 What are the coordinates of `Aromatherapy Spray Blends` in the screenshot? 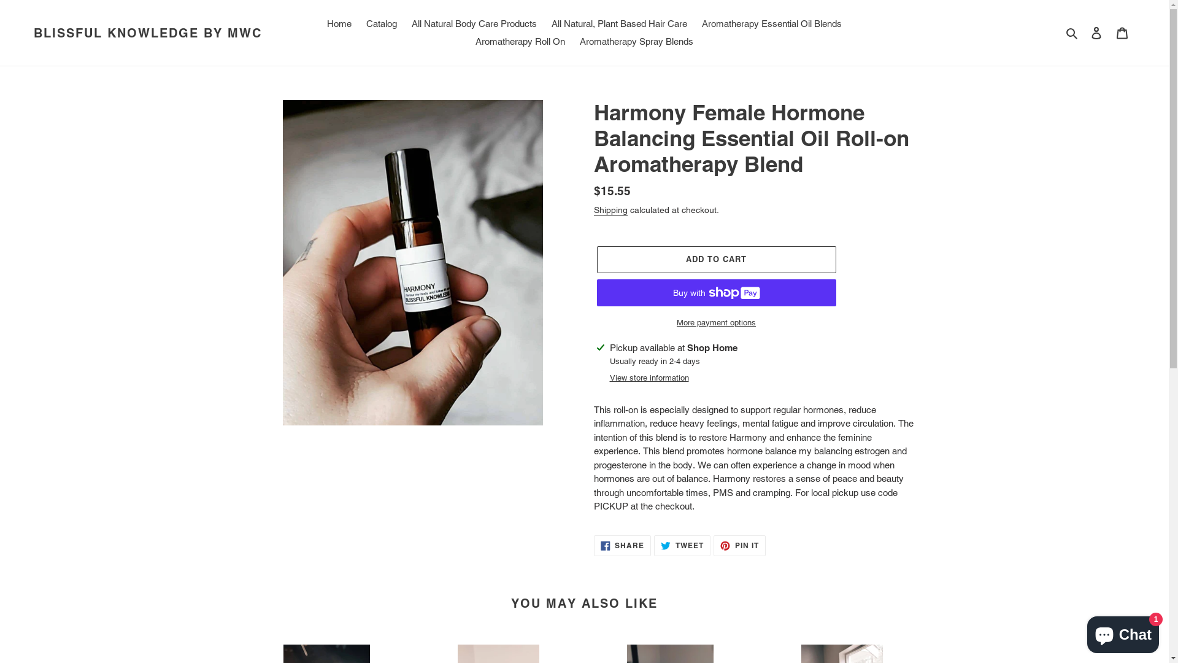 It's located at (637, 42).